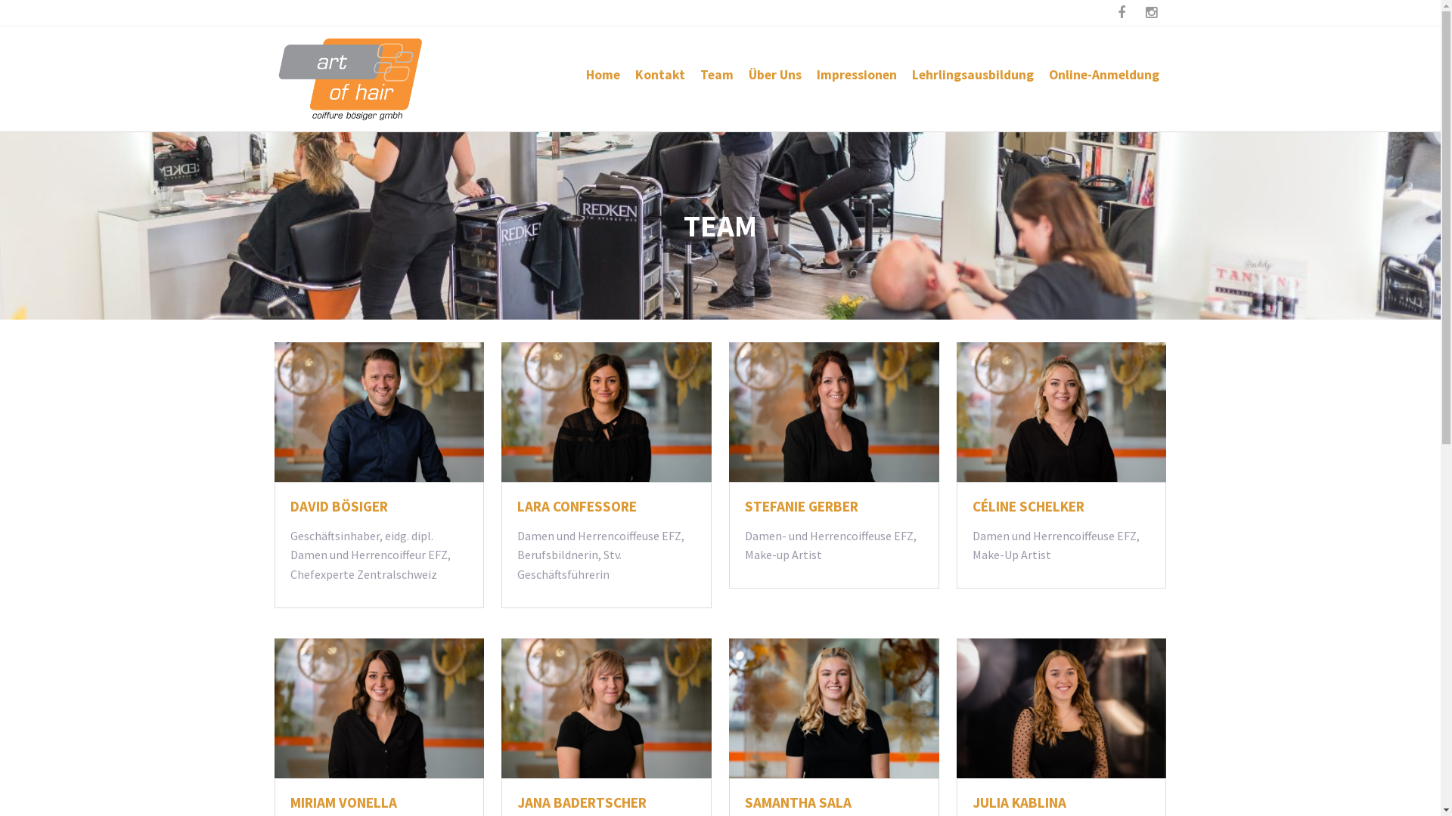 This screenshot has width=1452, height=816. Describe the element at coordinates (1103, 75) in the screenshot. I see `Online-Anmeldung` at that location.